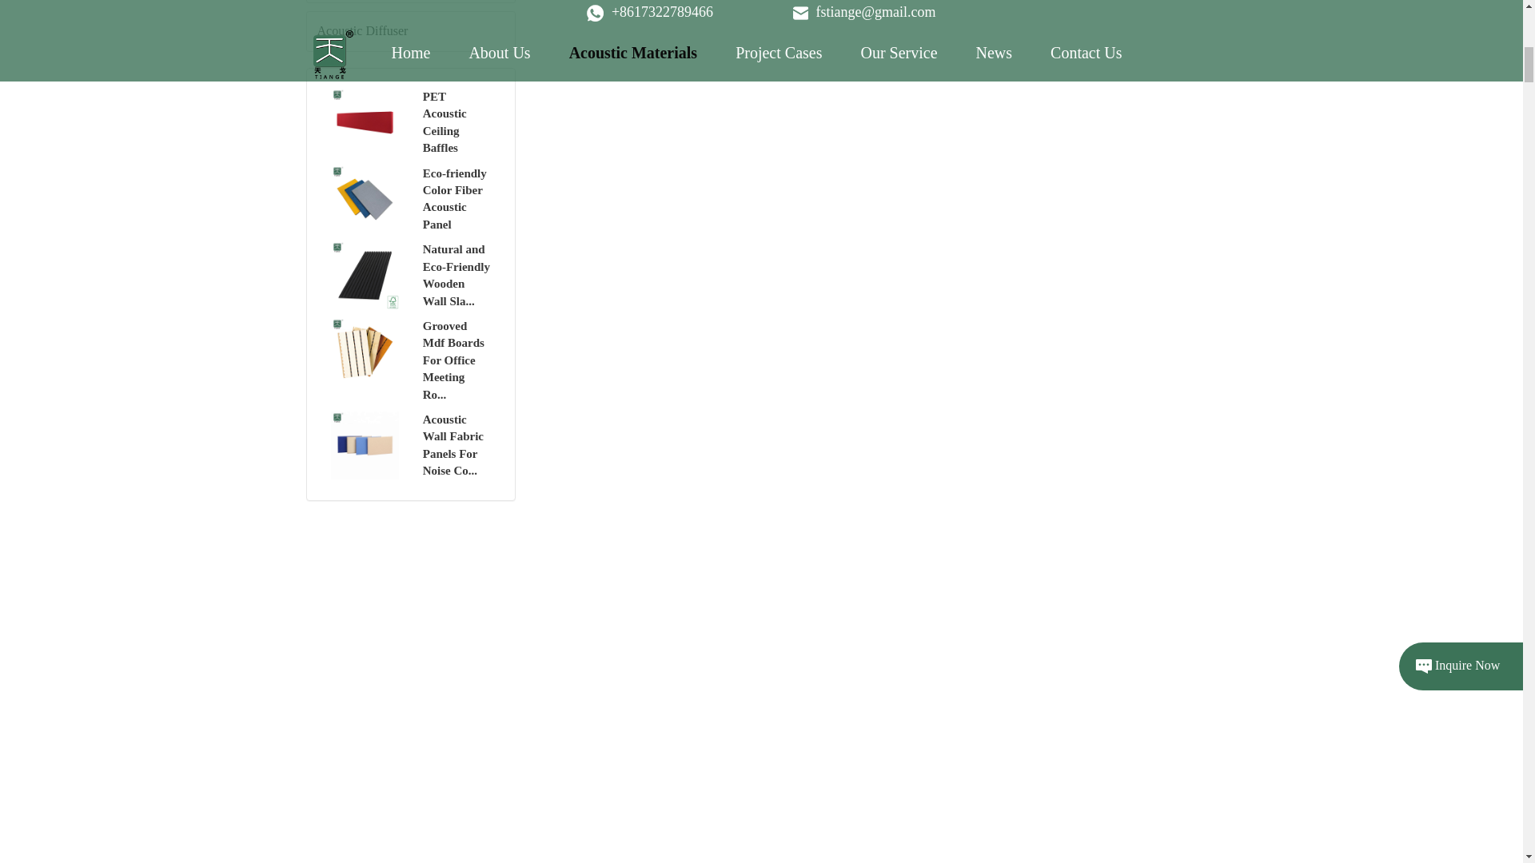 This screenshot has width=1535, height=863. What do you see at coordinates (411, 2) in the screenshot?
I see `Sound Insulation Materials` at bounding box center [411, 2].